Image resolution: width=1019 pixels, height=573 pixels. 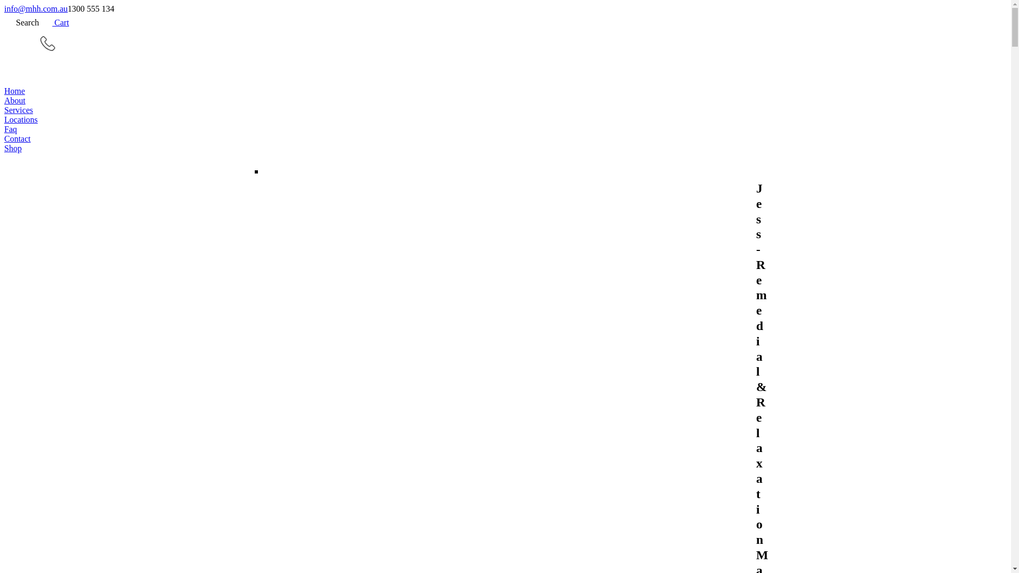 What do you see at coordinates (505, 139) in the screenshot?
I see `Contact` at bounding box center [505, 139].